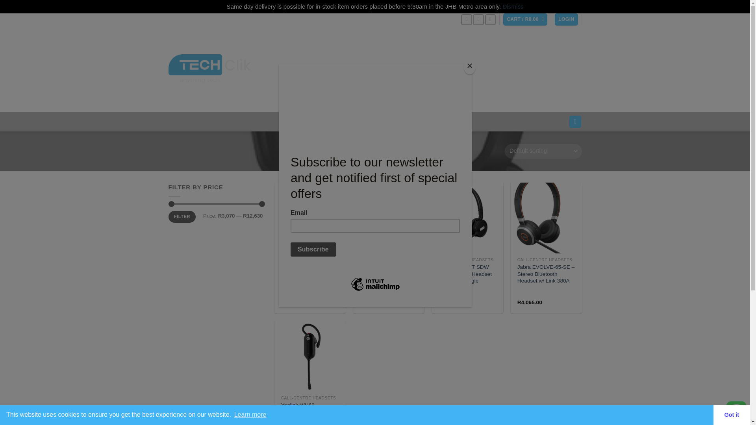  Describe the element at coordinates (491, 19) in the screenshot. I see `Call us` at that location.